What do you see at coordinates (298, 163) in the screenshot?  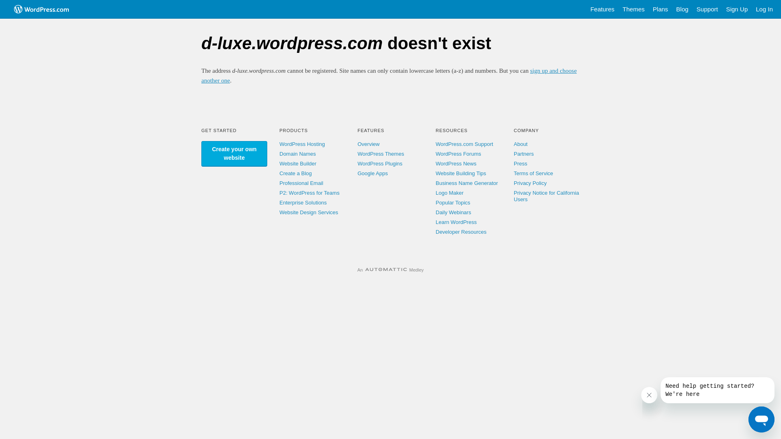 I see `Website Builder` at bounding box center [298, 163].